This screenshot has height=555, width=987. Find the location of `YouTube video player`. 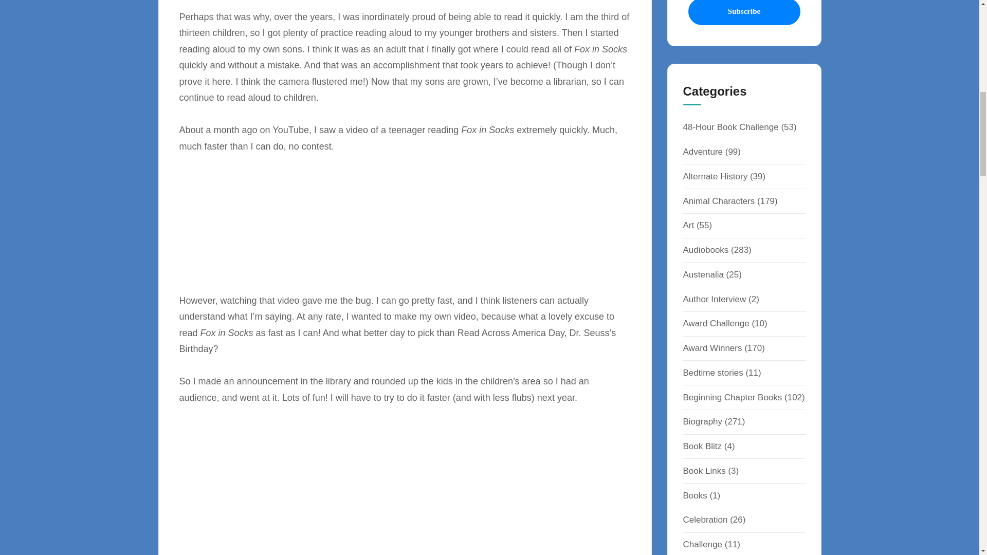

YouTube video player is located at coordinates (302, 488).